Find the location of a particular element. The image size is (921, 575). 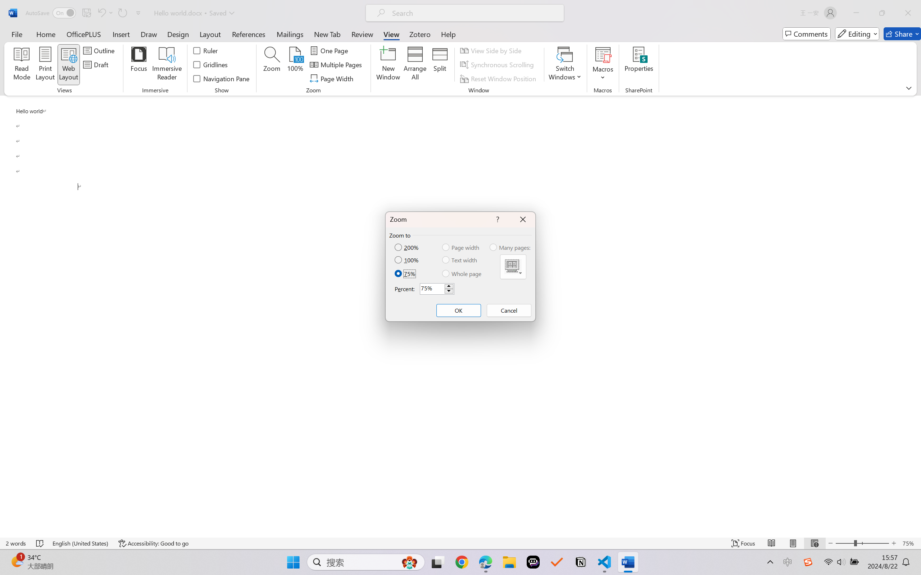

Properties is located at coordinates (639, 65).